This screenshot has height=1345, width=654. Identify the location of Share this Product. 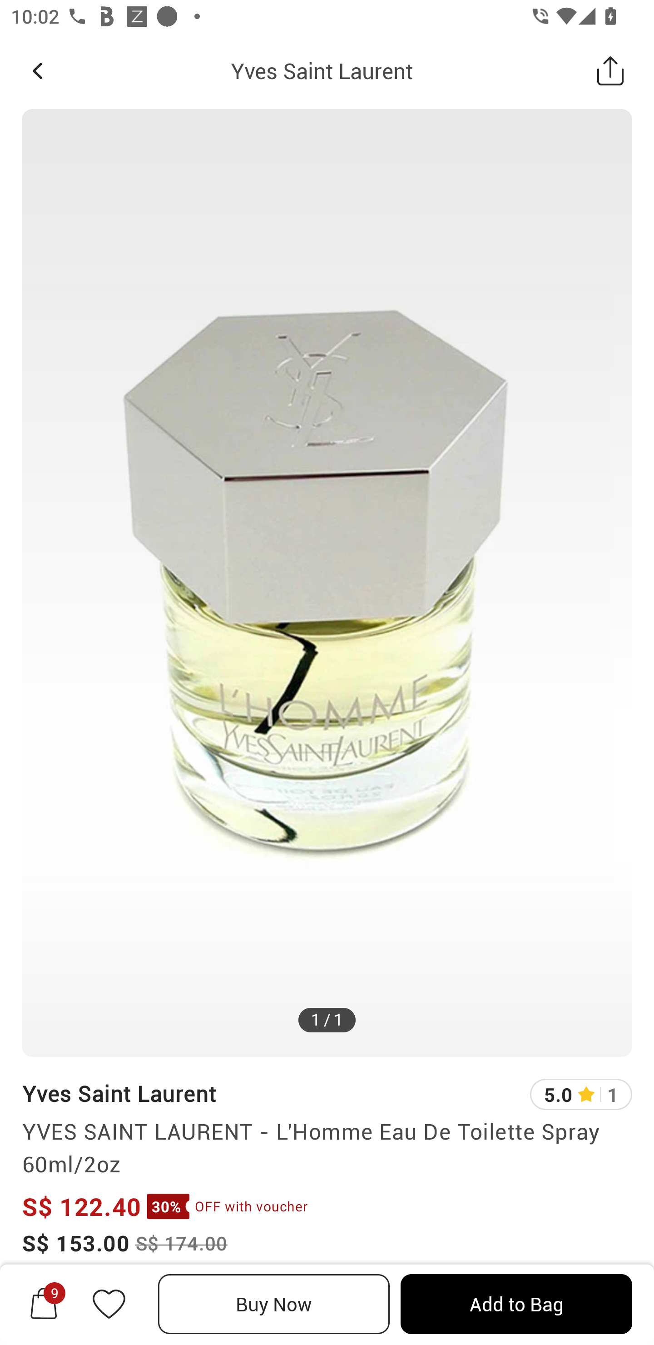
(610, 70).